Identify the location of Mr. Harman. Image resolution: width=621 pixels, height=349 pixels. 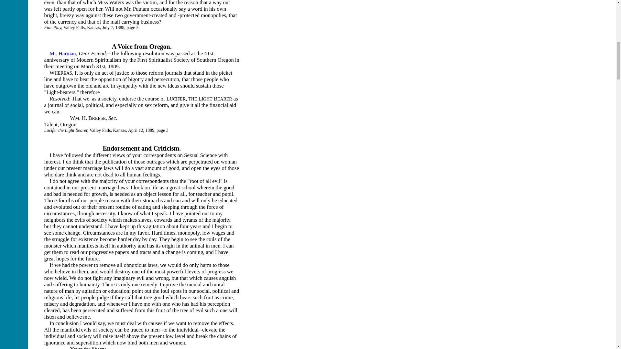
(63, 53).